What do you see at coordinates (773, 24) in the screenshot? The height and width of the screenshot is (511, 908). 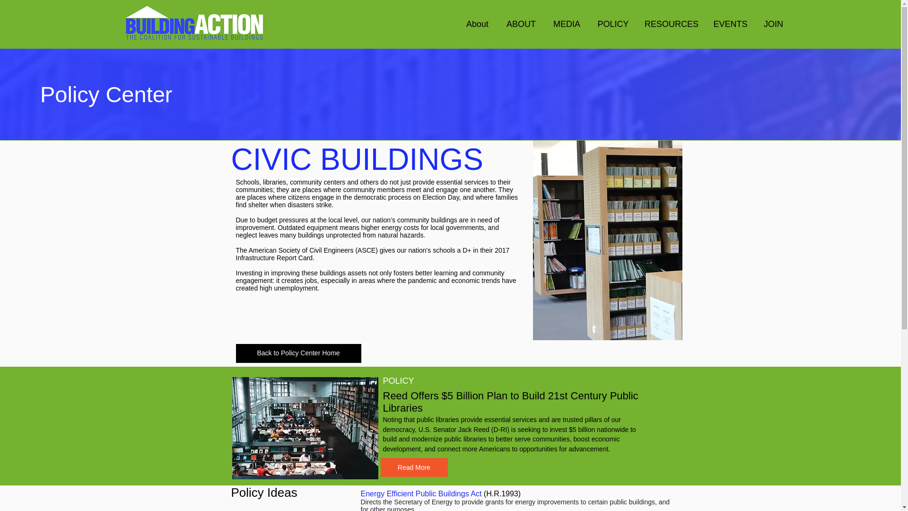 I see `JOIN` at bounding box center [773, 24].